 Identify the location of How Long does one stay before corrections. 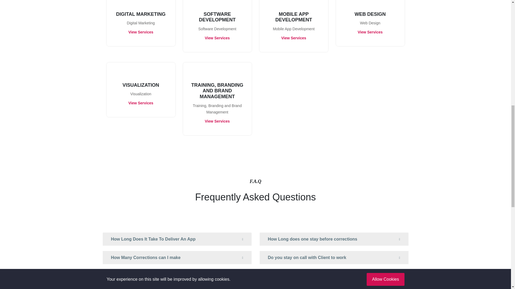
(334, 239).